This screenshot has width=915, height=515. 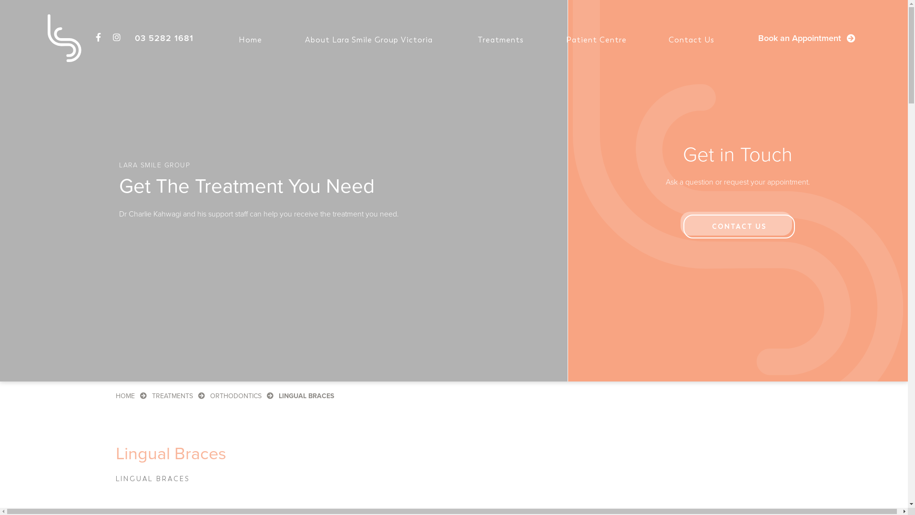 What do you see at coordinates (235, 396) in the screenshot?
I see `ORTHODONTICS` at bounding box center [235, 396].